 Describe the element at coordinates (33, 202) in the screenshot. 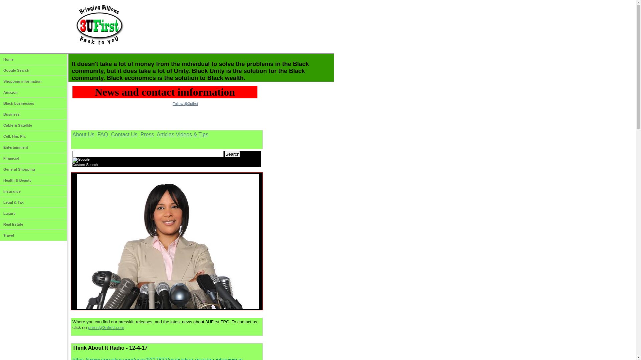

I see `Legal & Tax` at that location.